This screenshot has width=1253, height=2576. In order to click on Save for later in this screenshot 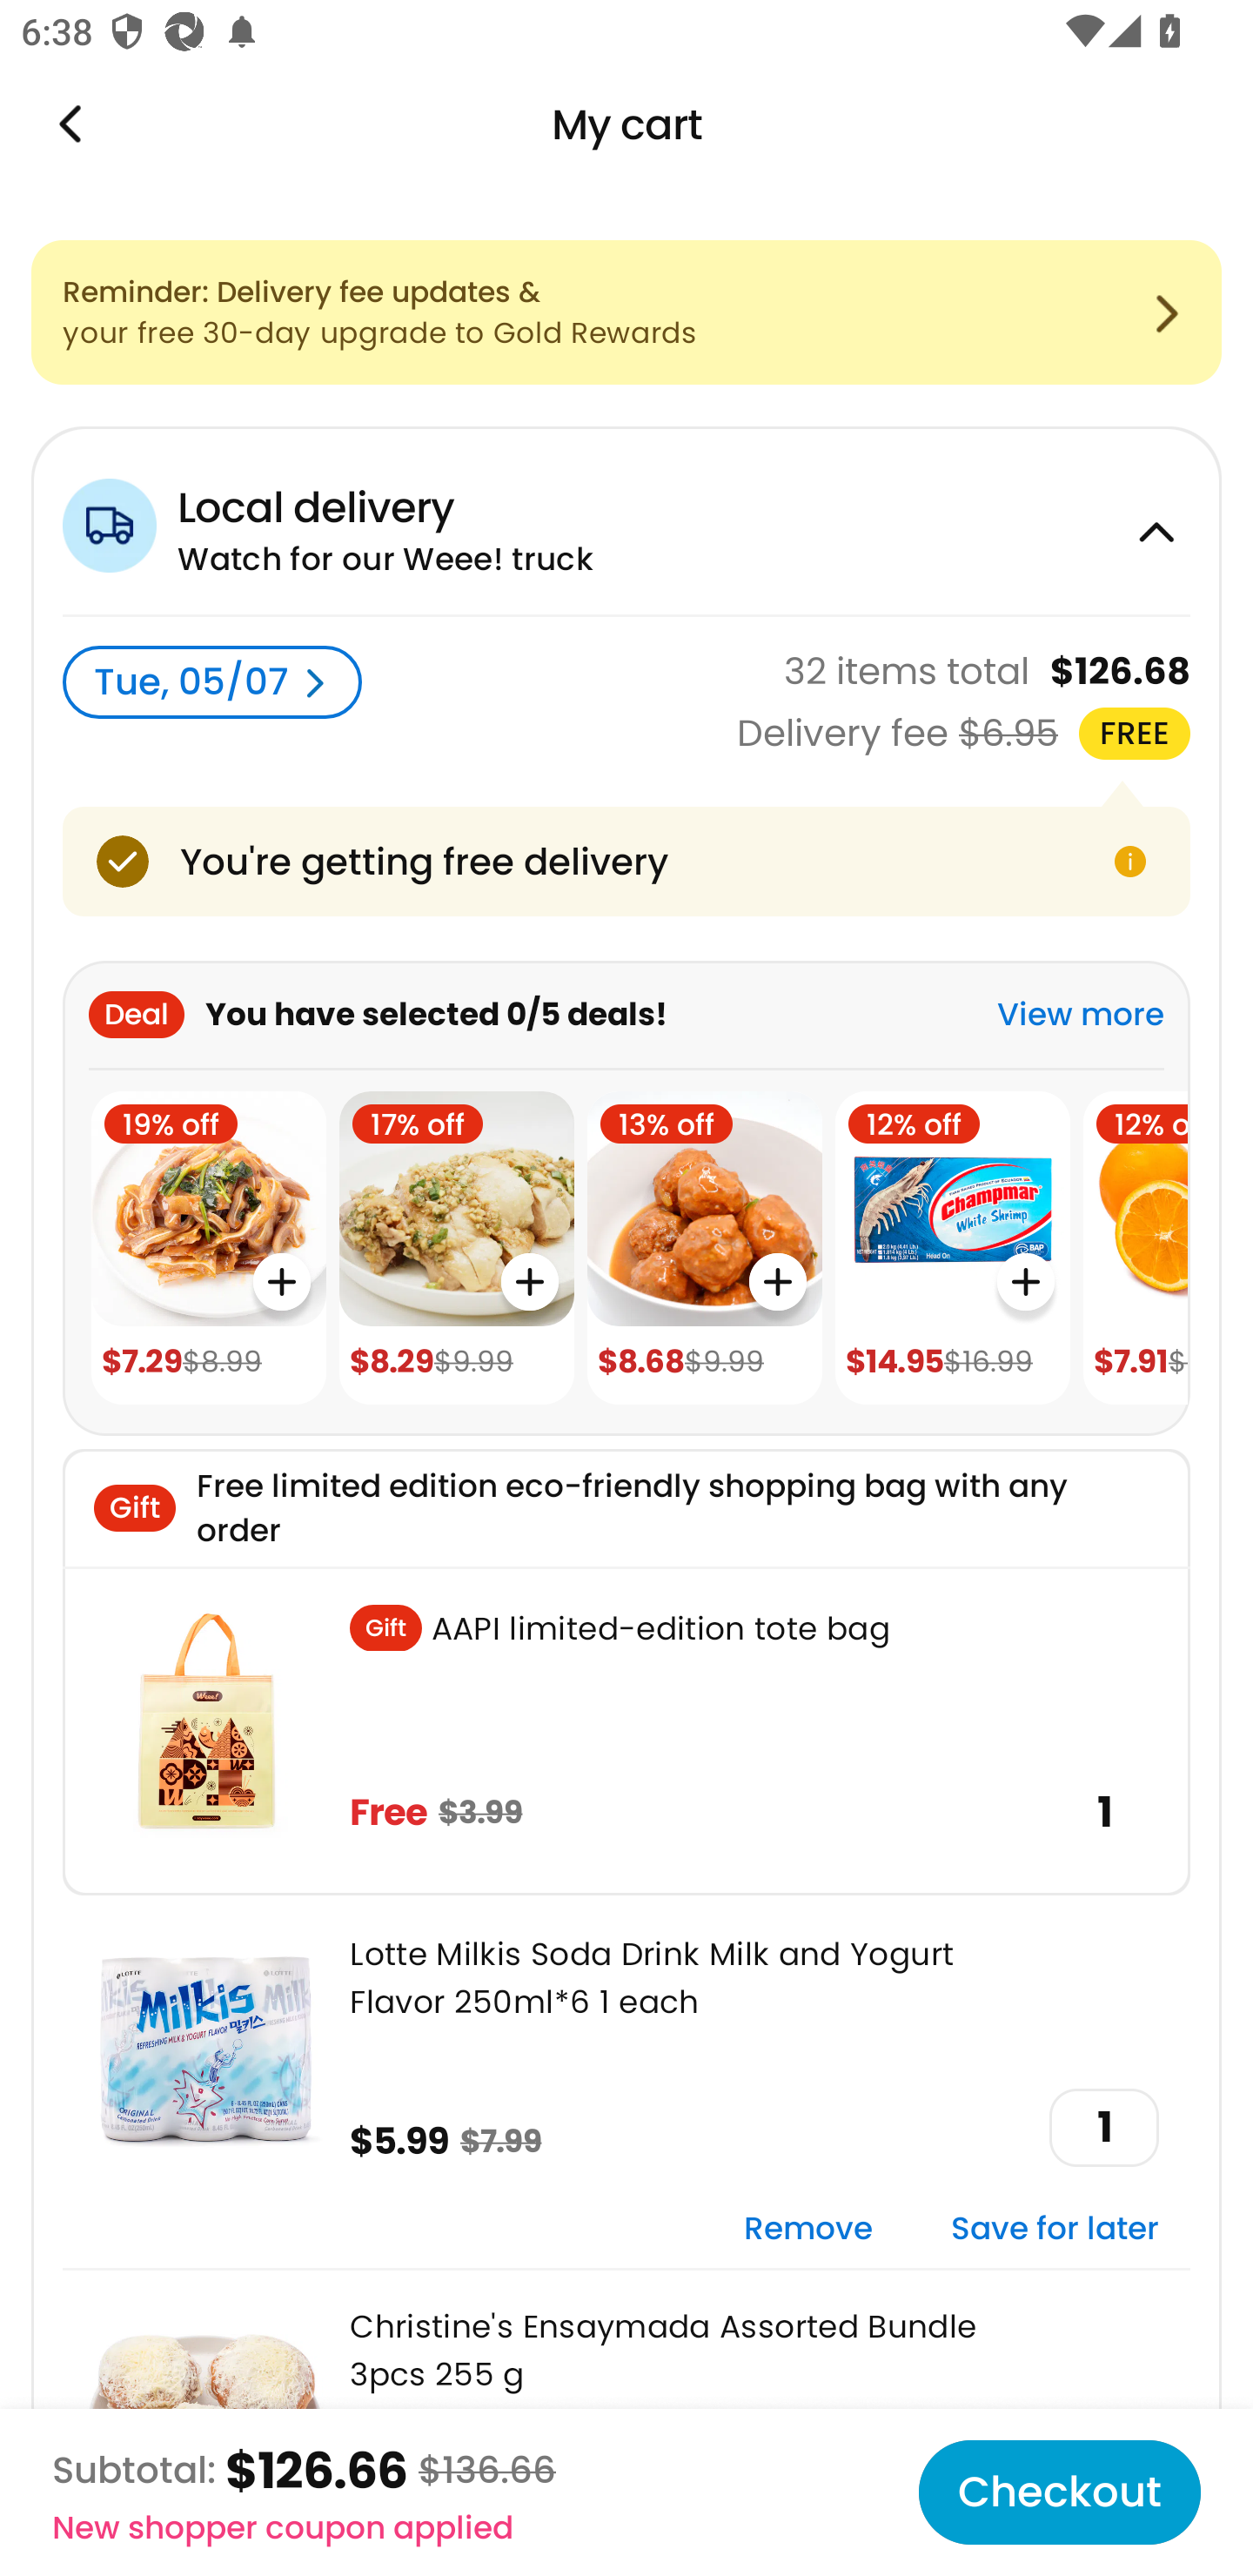, I will do `click(1055, 2229)`.